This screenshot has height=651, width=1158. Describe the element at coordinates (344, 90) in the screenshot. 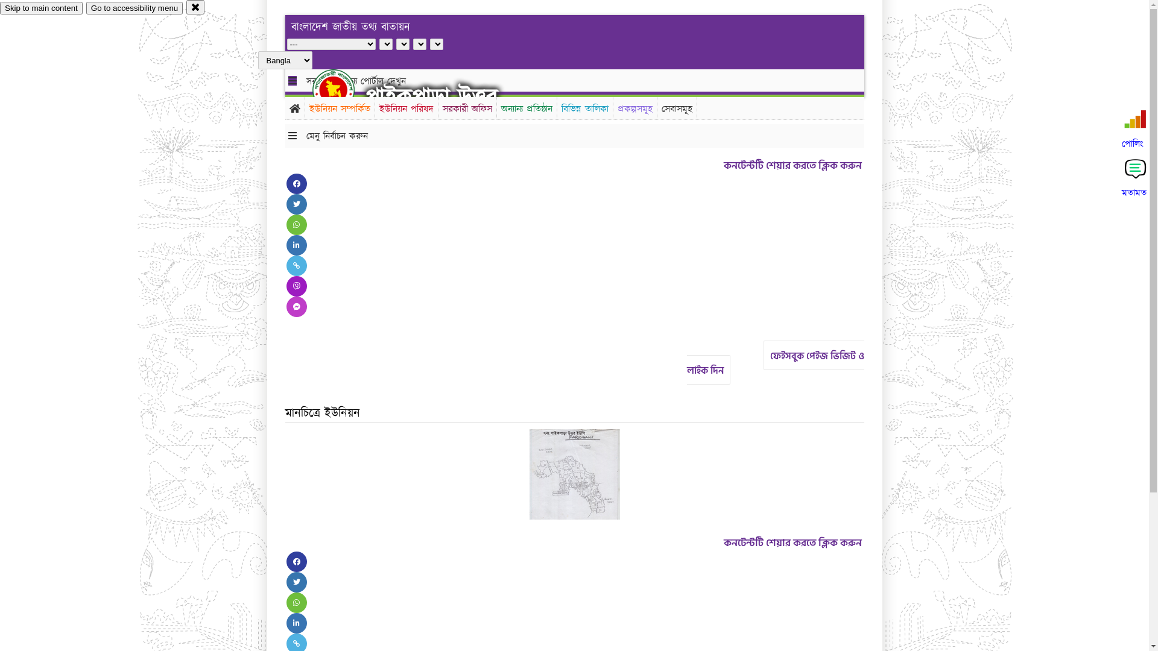

I see `
                
            ` at that location.